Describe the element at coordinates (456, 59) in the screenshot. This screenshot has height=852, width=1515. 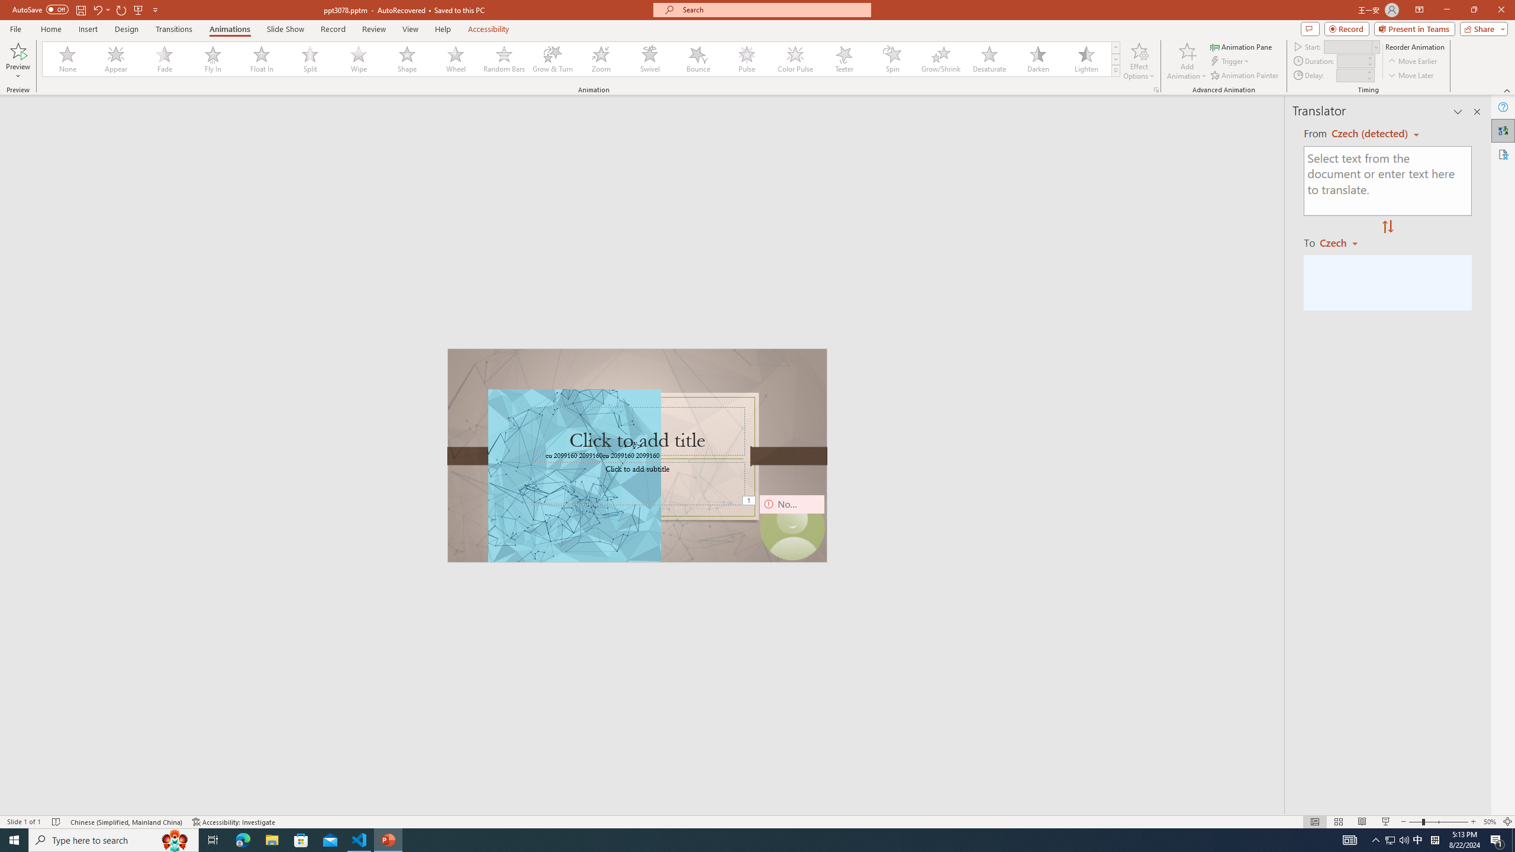
I see `Wheel` at that location.